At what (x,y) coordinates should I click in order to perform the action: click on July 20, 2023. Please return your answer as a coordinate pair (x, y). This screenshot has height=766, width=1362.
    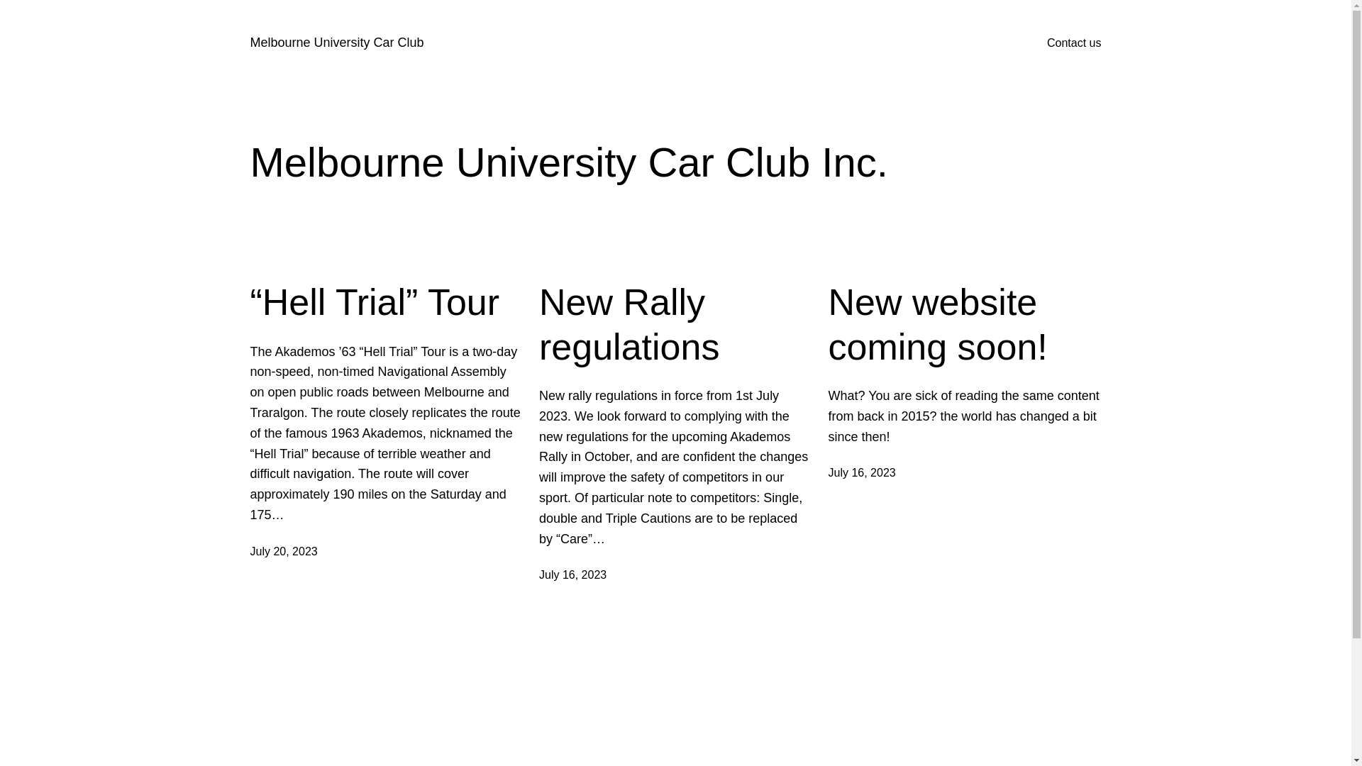
    Looking at the image, I should click on (284, 552).